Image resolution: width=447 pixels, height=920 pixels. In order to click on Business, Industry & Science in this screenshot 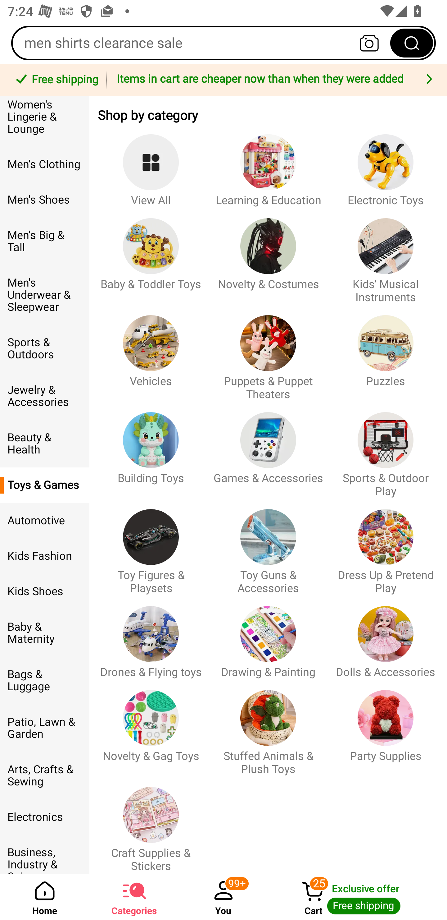, I will do `click(45, 854)`.